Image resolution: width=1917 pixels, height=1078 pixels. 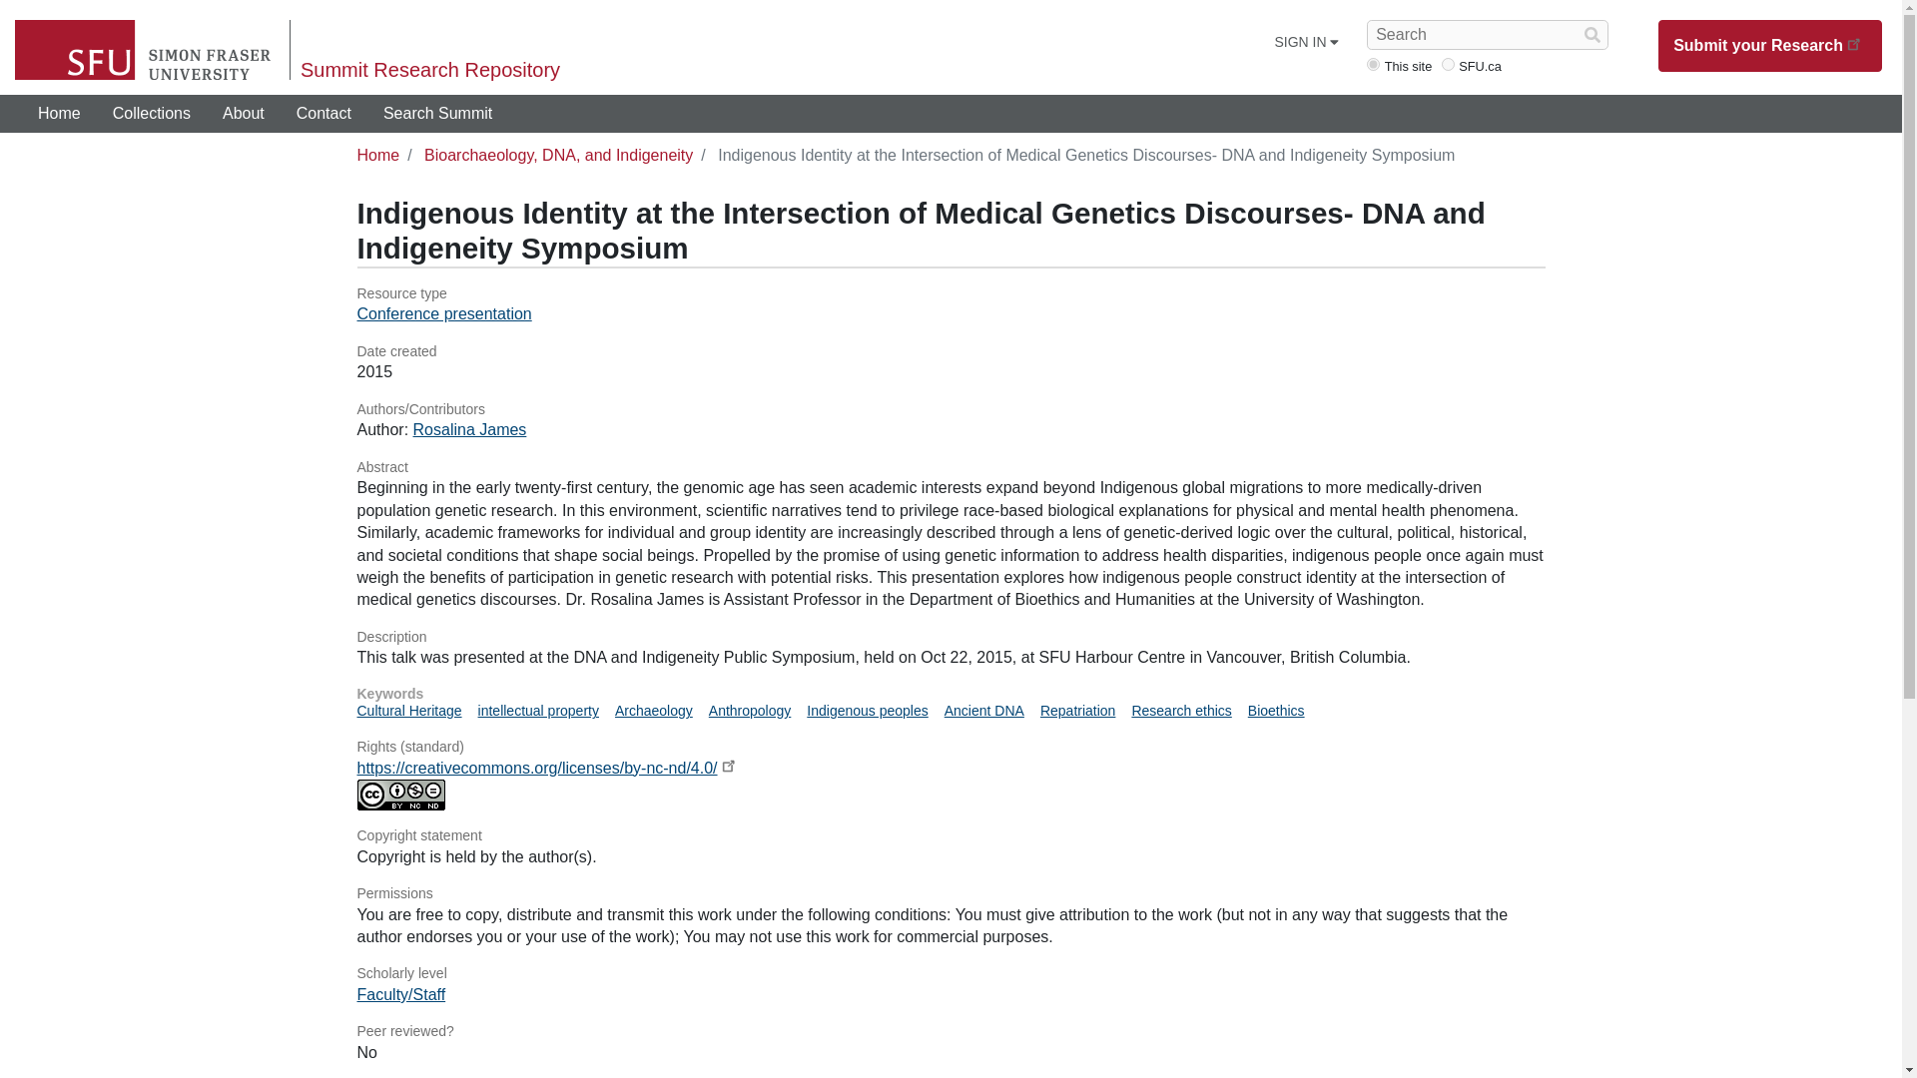 I want to click on Homepage for SFU Summit website, so click(x=59, y=114).